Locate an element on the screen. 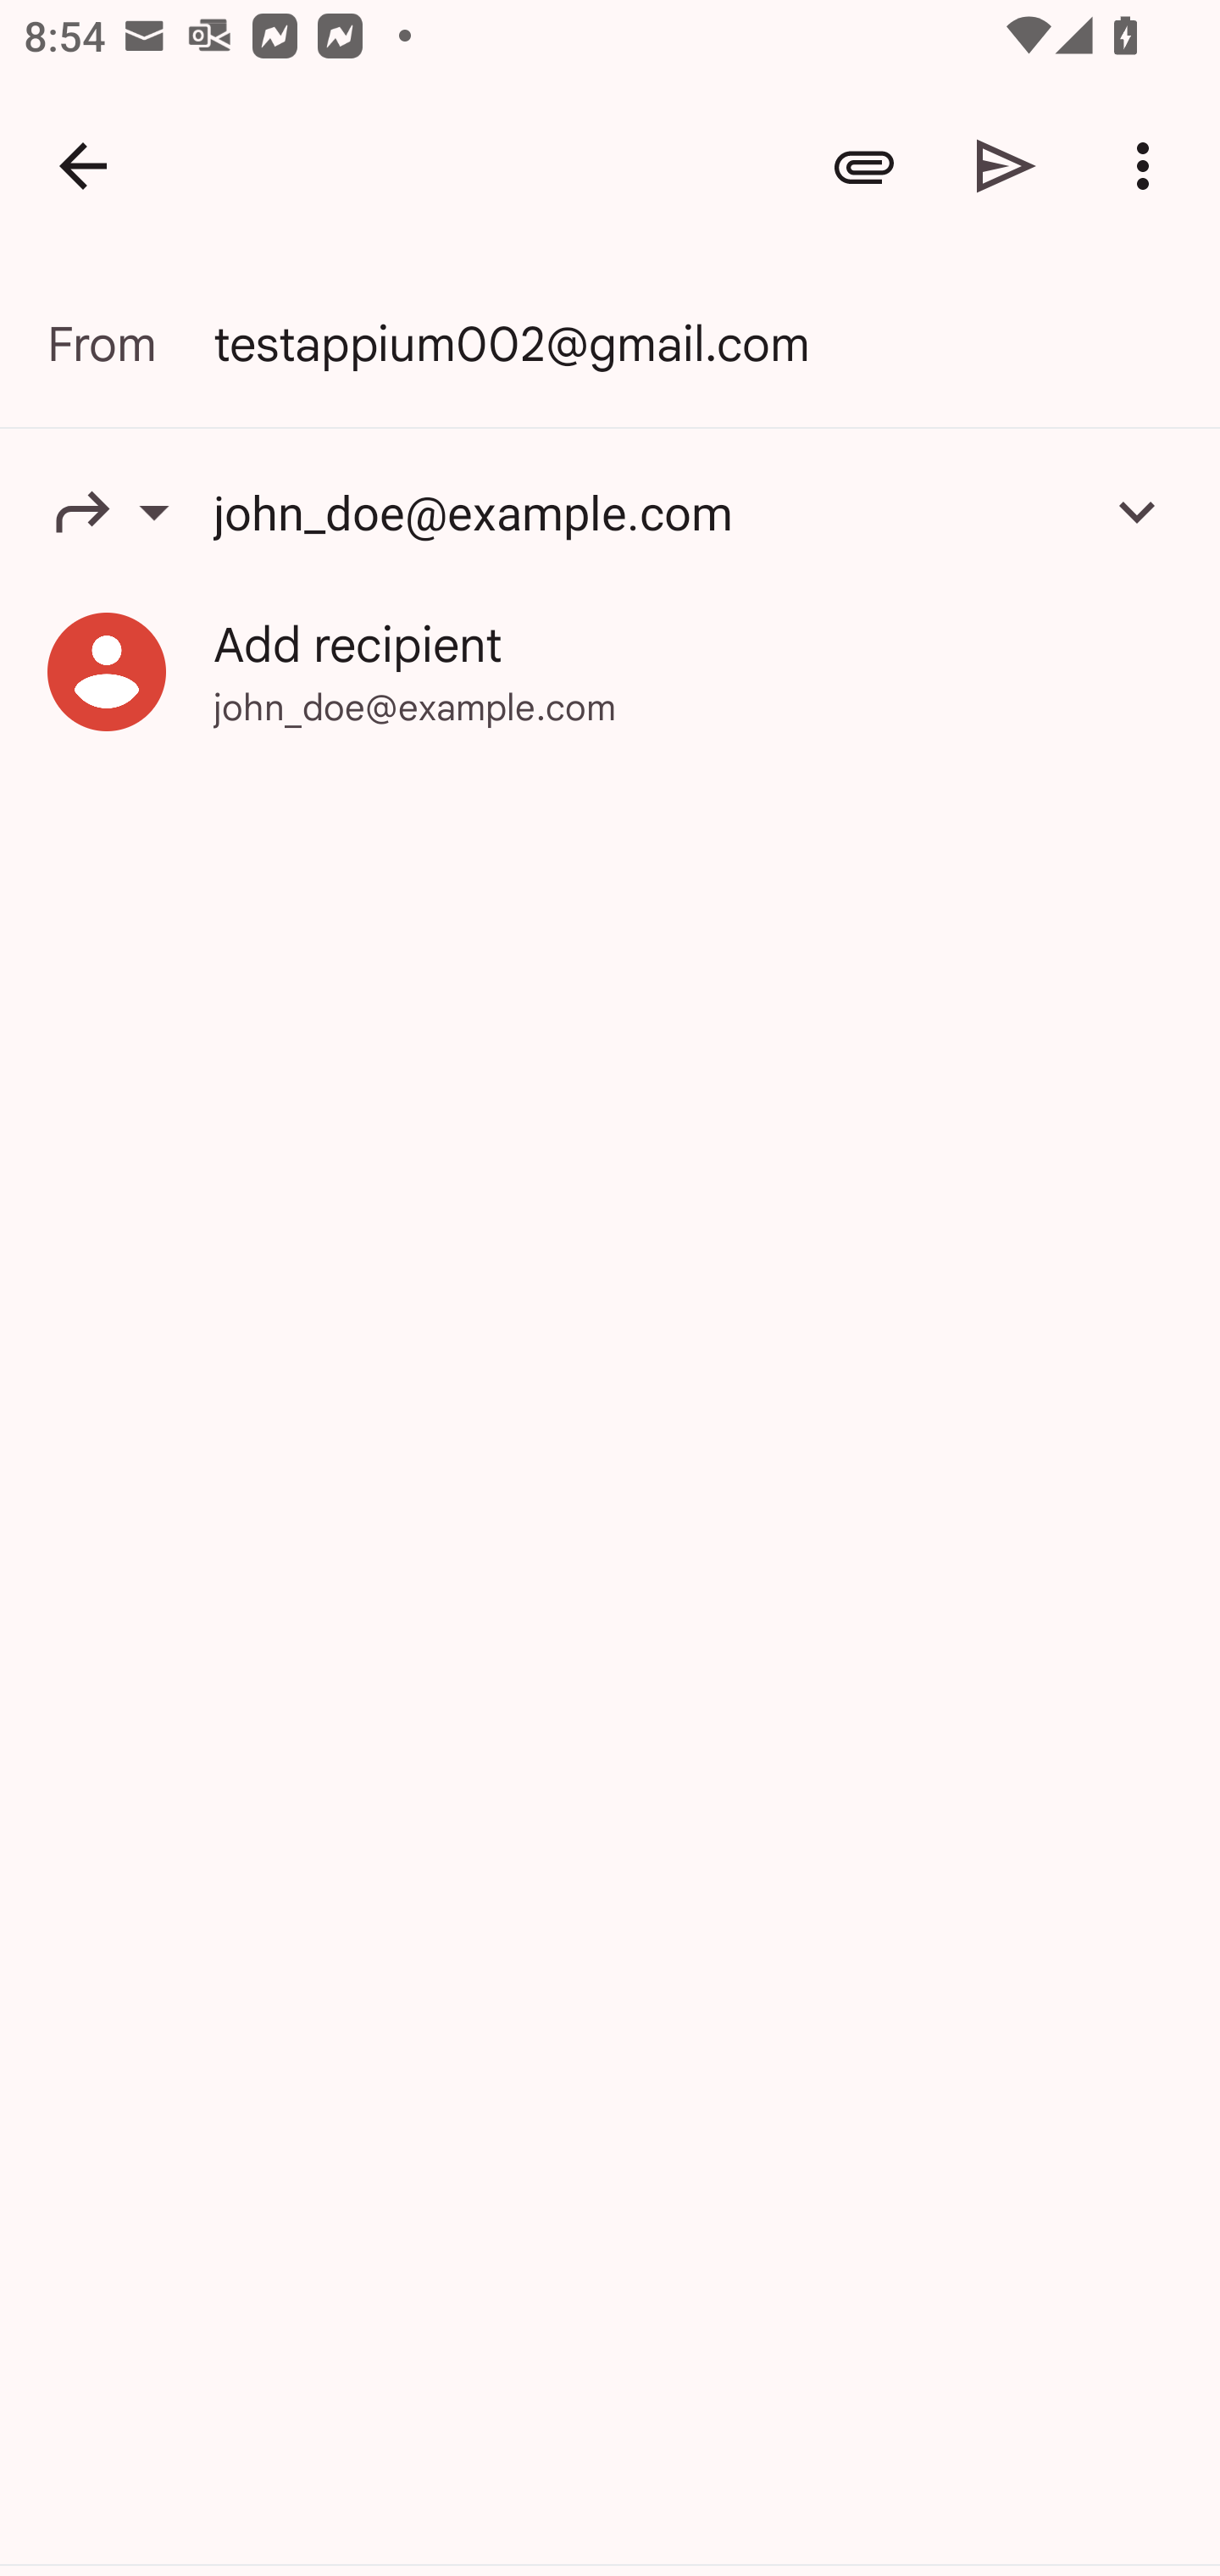  Forward is located at coordinates (130, 511).